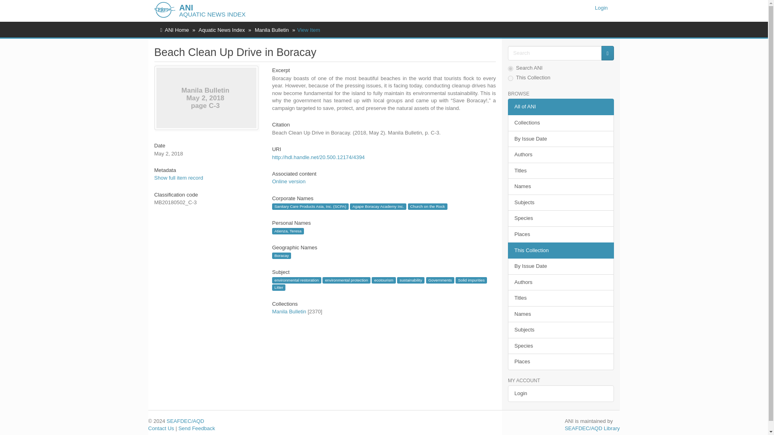 The height and width of the screenshot is (435, 774). I want to click on ANI Home, so click(177, 30).